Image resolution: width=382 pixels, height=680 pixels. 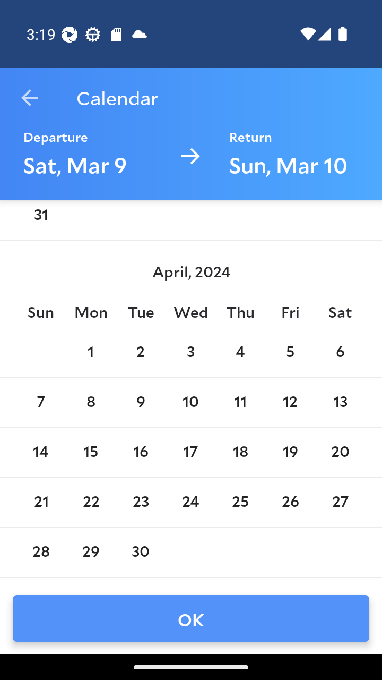 What do you see at coordinates (40, 403) in the screenshot?
I see `7` at bounding box center [40, 403].